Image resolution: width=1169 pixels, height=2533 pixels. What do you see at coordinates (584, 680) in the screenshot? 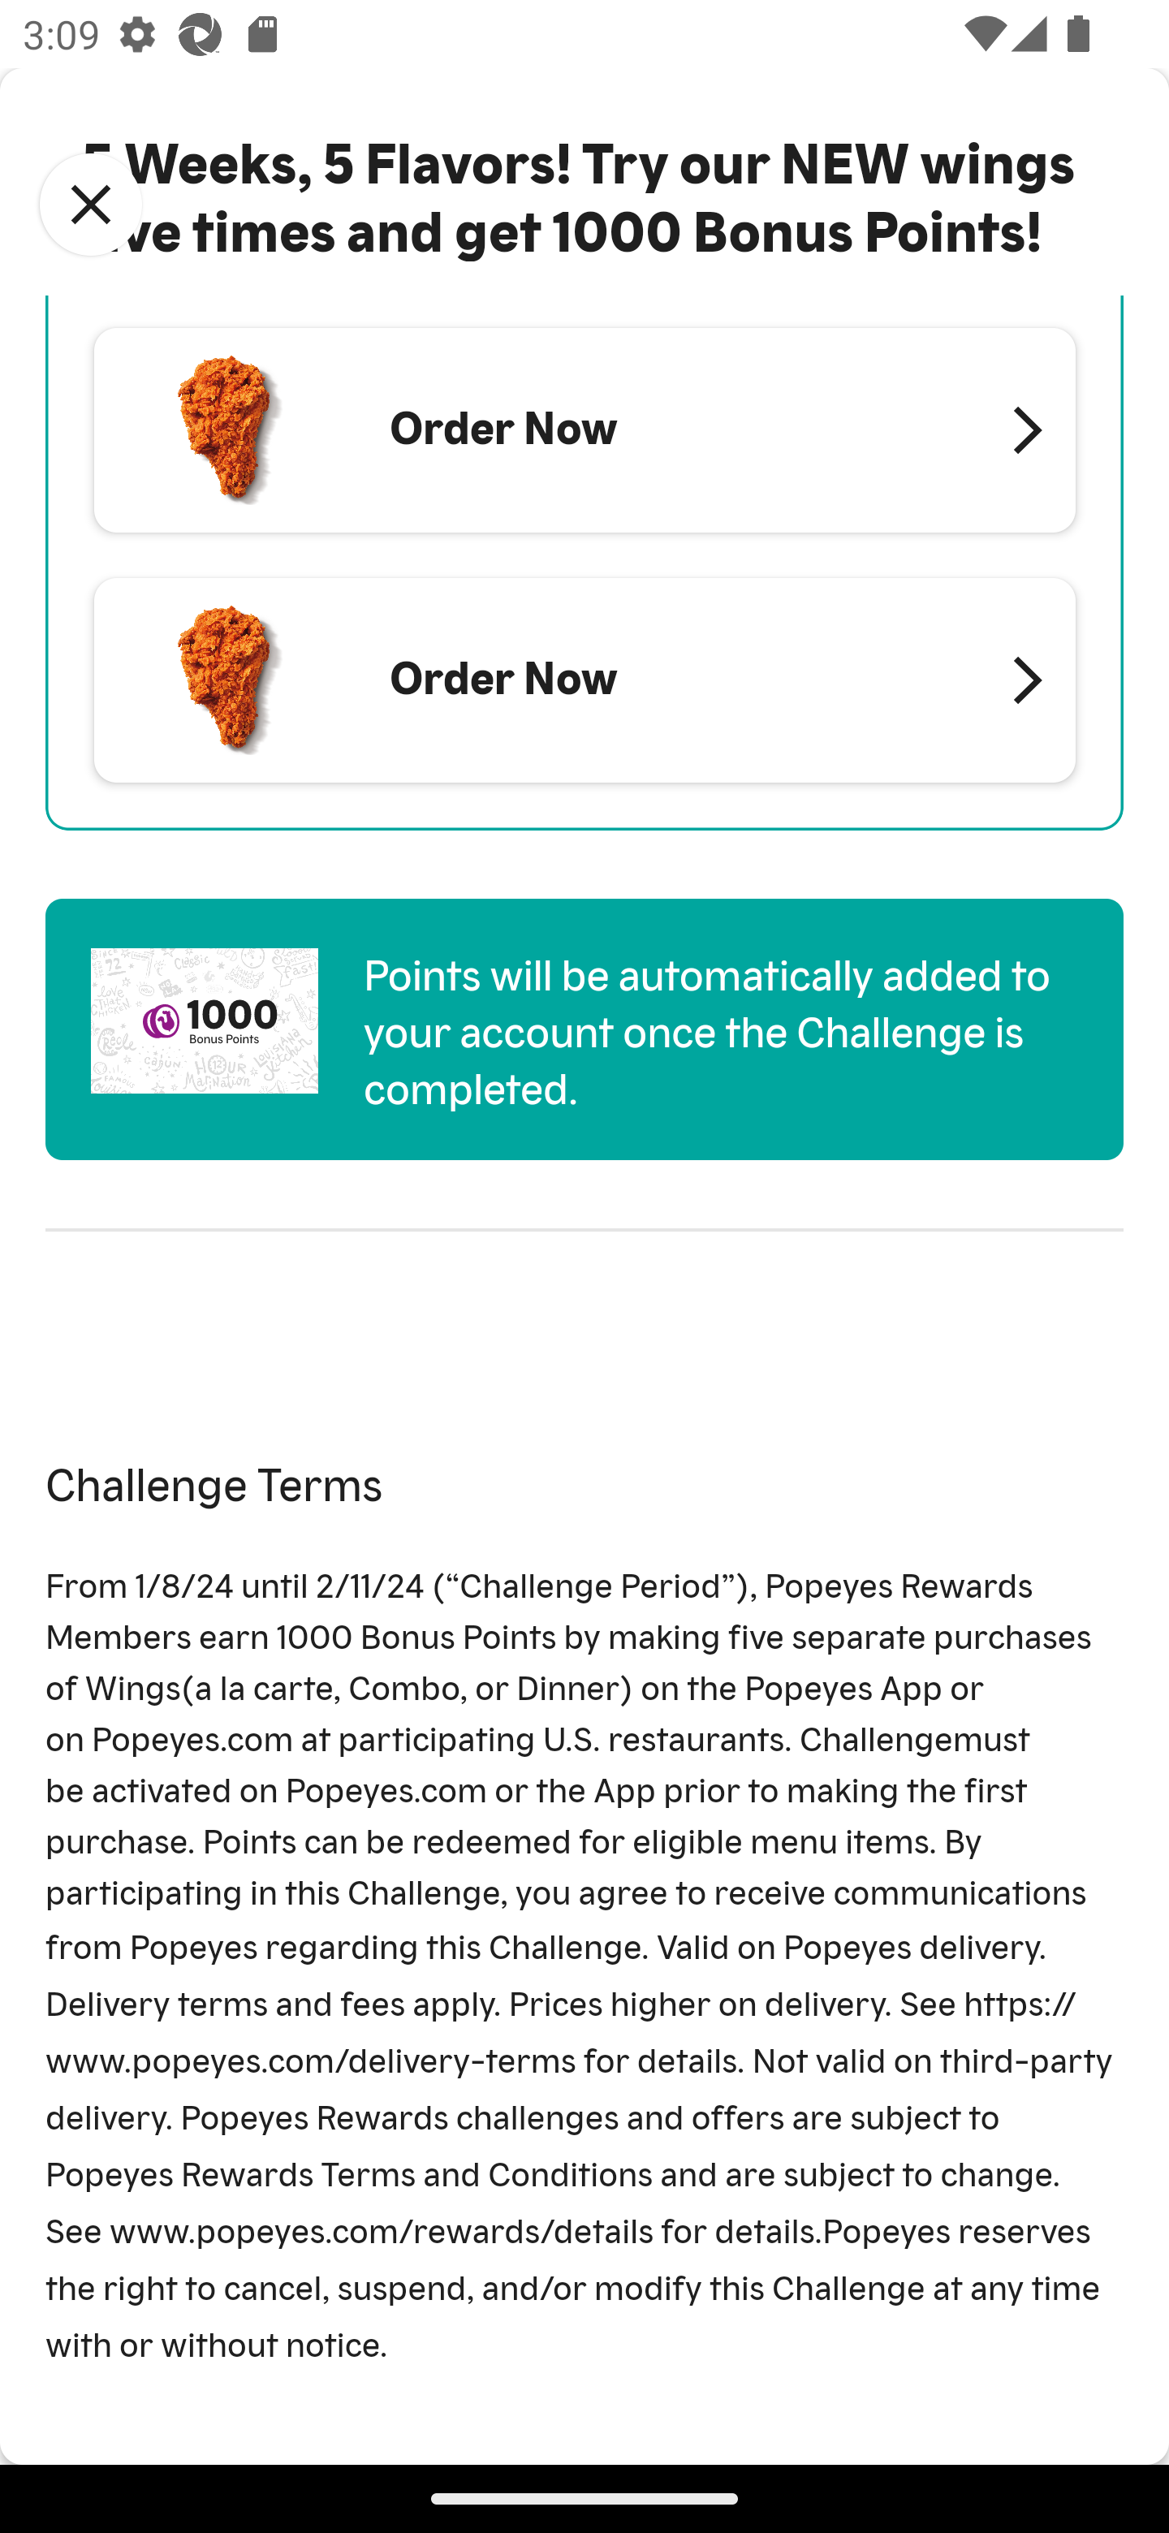
I see `Order Now` at bounding box center [584, 680].